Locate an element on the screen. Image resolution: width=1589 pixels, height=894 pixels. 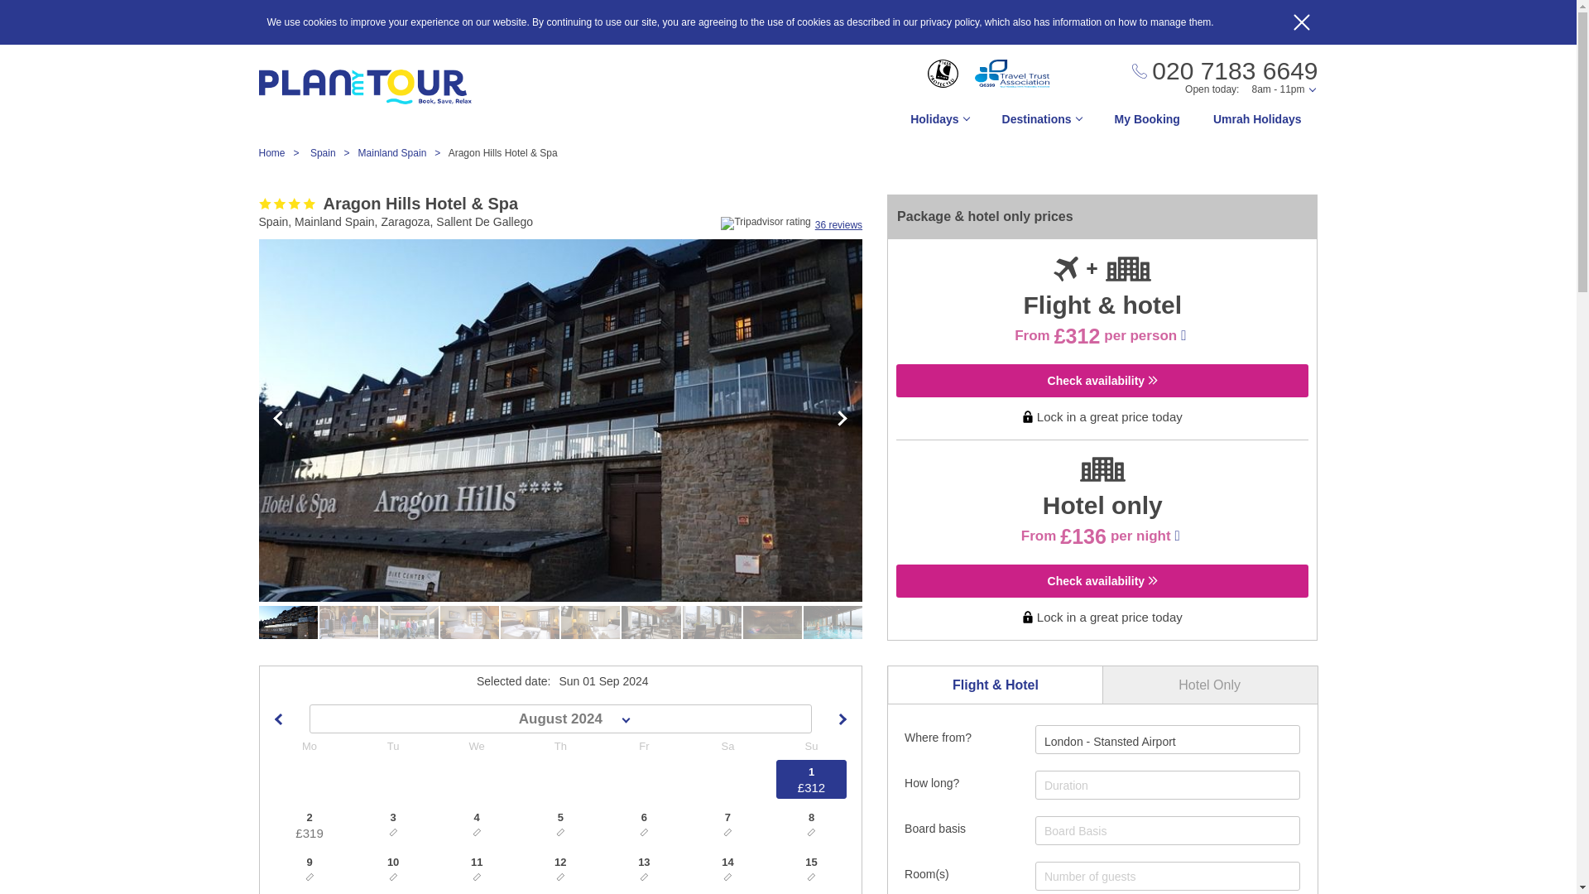
020 7183 6649 is located at coordinates (1224, 71).